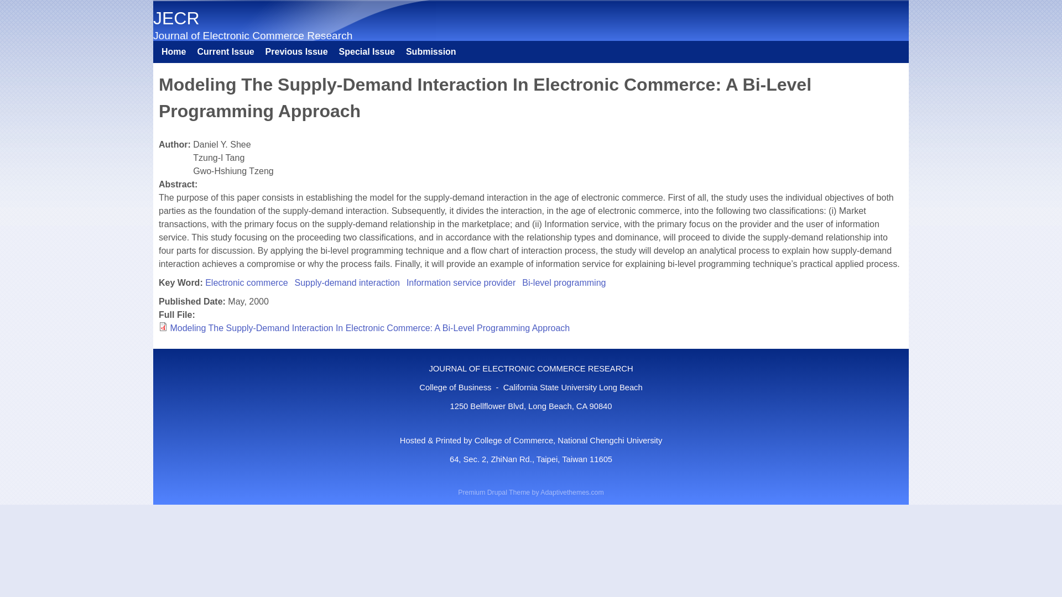  Describe the element at coordinates (431, 51) in the screenshot. I see `Submission` at that location.